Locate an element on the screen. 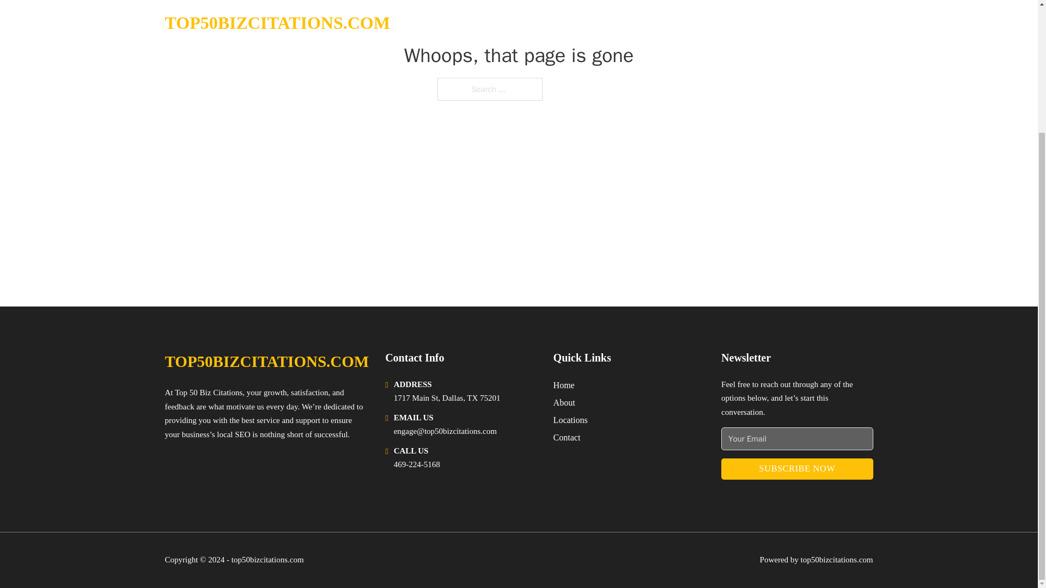 The image size is (1046, 588). SUBSCRIBE NOW is located at coordinates (796, 469).